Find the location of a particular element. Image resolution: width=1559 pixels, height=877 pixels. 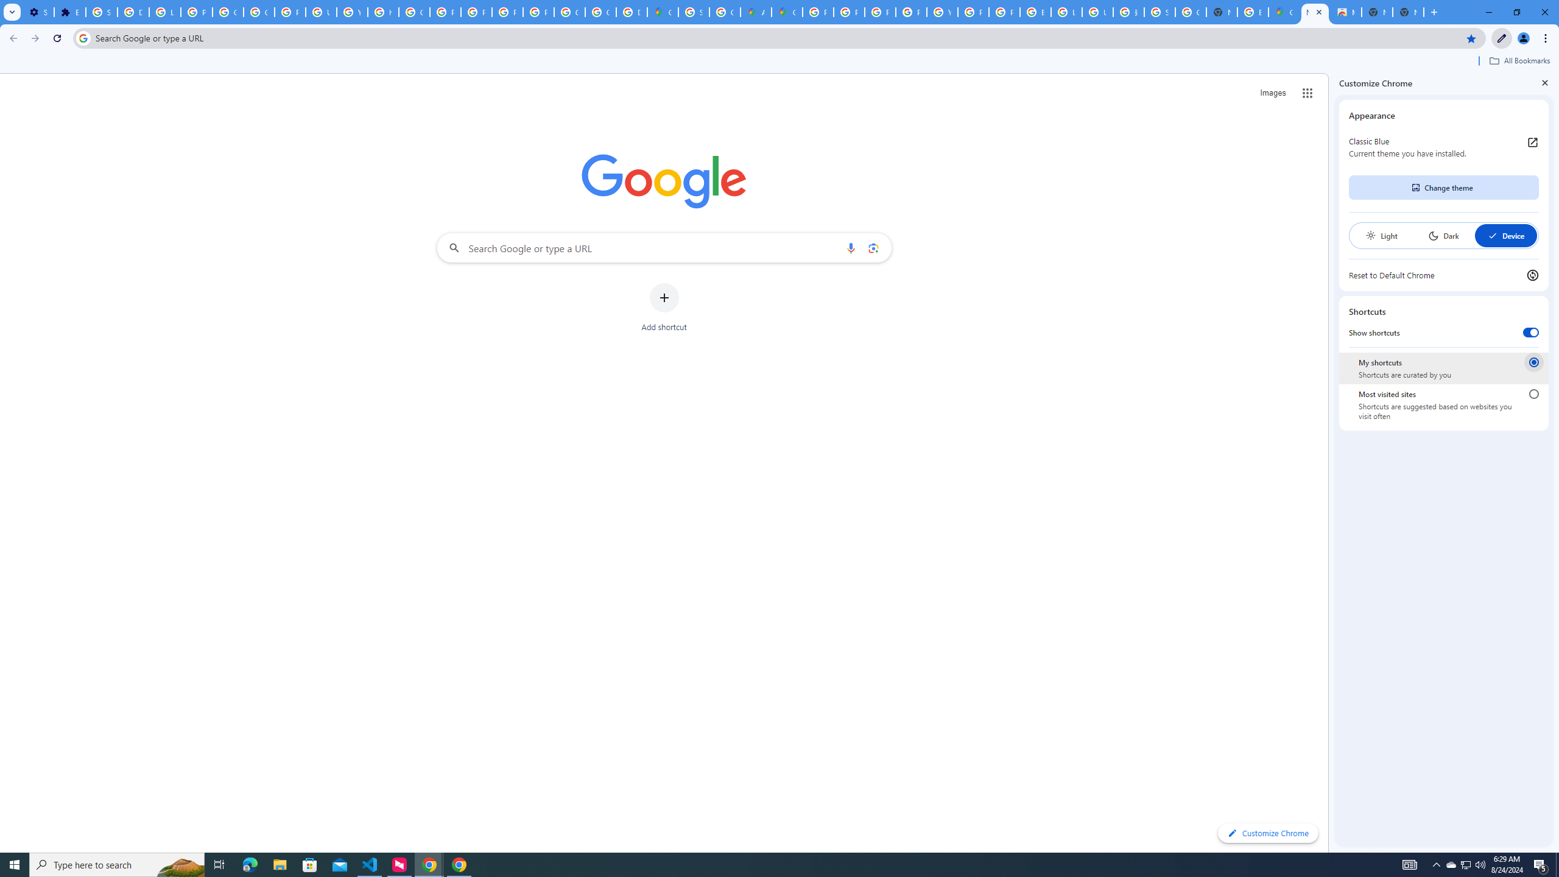

Google Maps is located at coordinates (786, 12).